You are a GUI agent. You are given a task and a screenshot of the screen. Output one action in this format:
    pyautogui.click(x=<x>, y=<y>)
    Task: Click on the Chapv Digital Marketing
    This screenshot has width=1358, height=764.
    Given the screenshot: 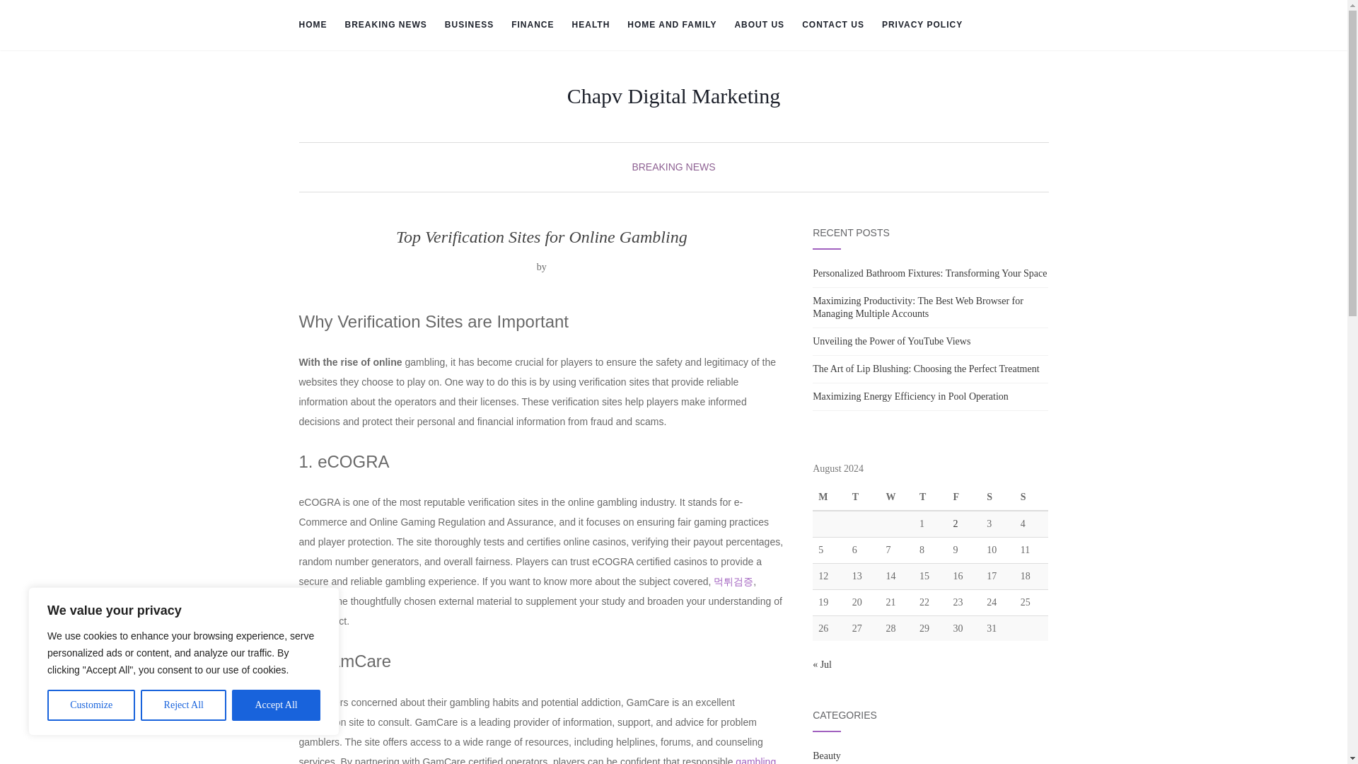 What is the action you would take?
    pyautogui.click(x=674, y=96)
    